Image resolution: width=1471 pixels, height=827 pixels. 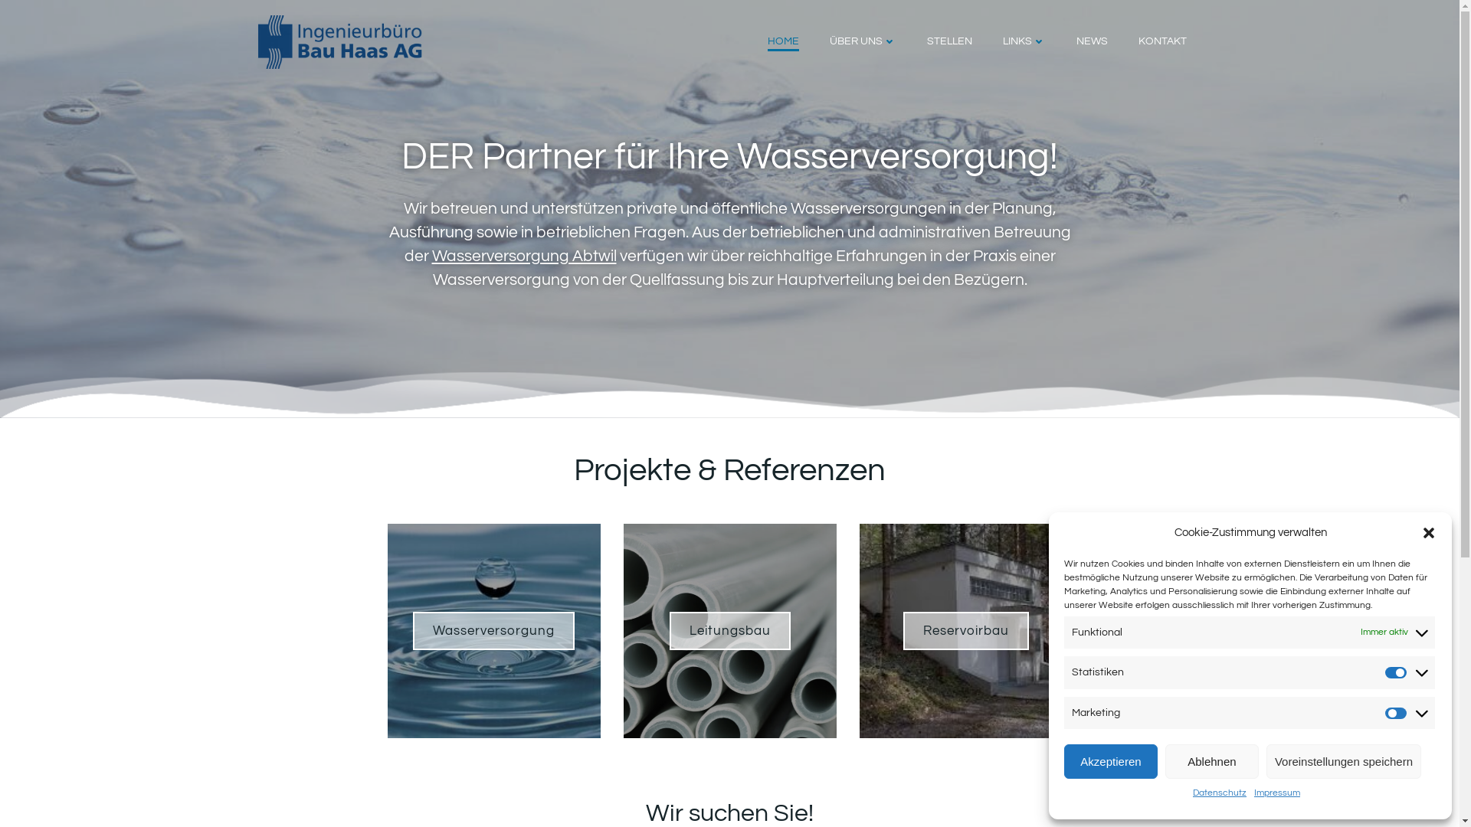 I want to click on STELLEN, so click(x=950, y=41).